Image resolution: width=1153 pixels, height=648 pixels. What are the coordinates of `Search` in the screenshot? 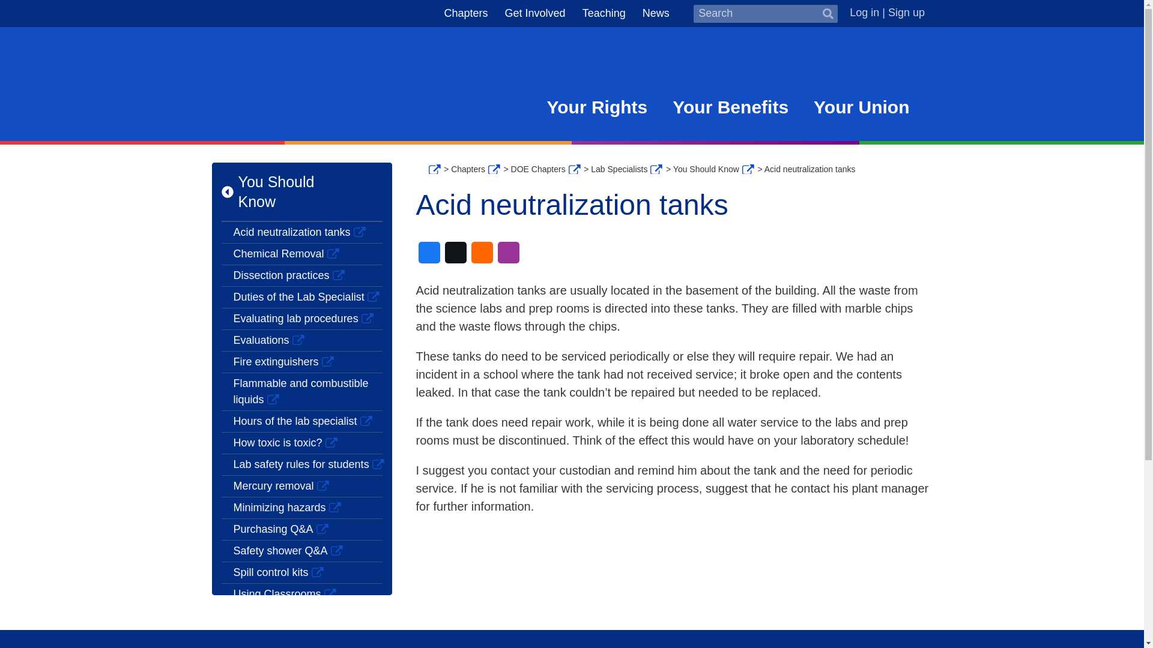 It's located at (827, 14).